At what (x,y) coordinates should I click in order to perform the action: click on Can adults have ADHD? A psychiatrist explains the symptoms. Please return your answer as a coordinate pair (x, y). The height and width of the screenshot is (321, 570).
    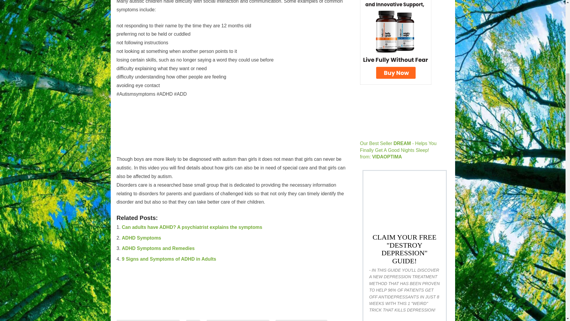
    Looking at the image, I should click on (192, 227).